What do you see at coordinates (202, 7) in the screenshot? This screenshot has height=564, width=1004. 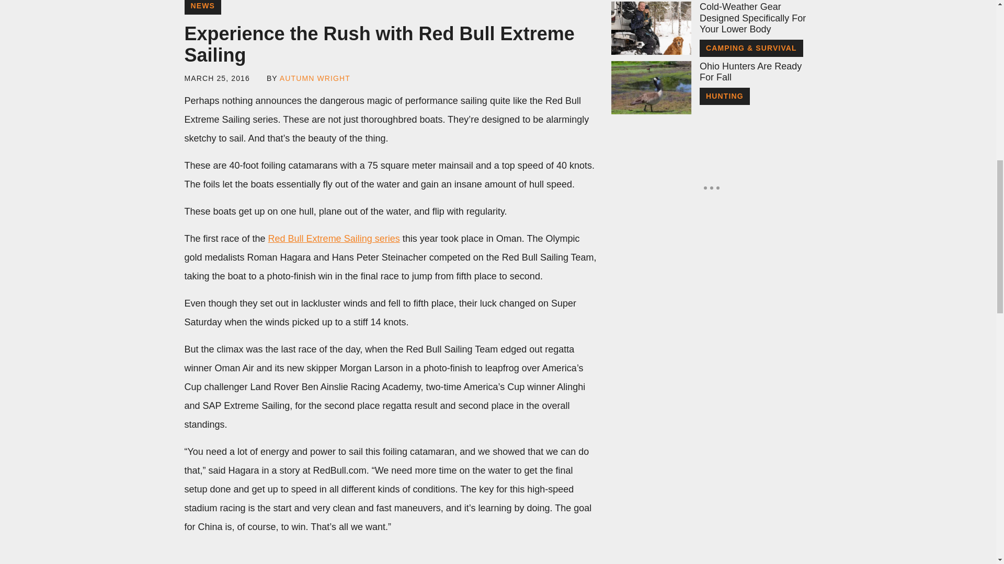 I see `NEWS` at bounding box center [202, 7].